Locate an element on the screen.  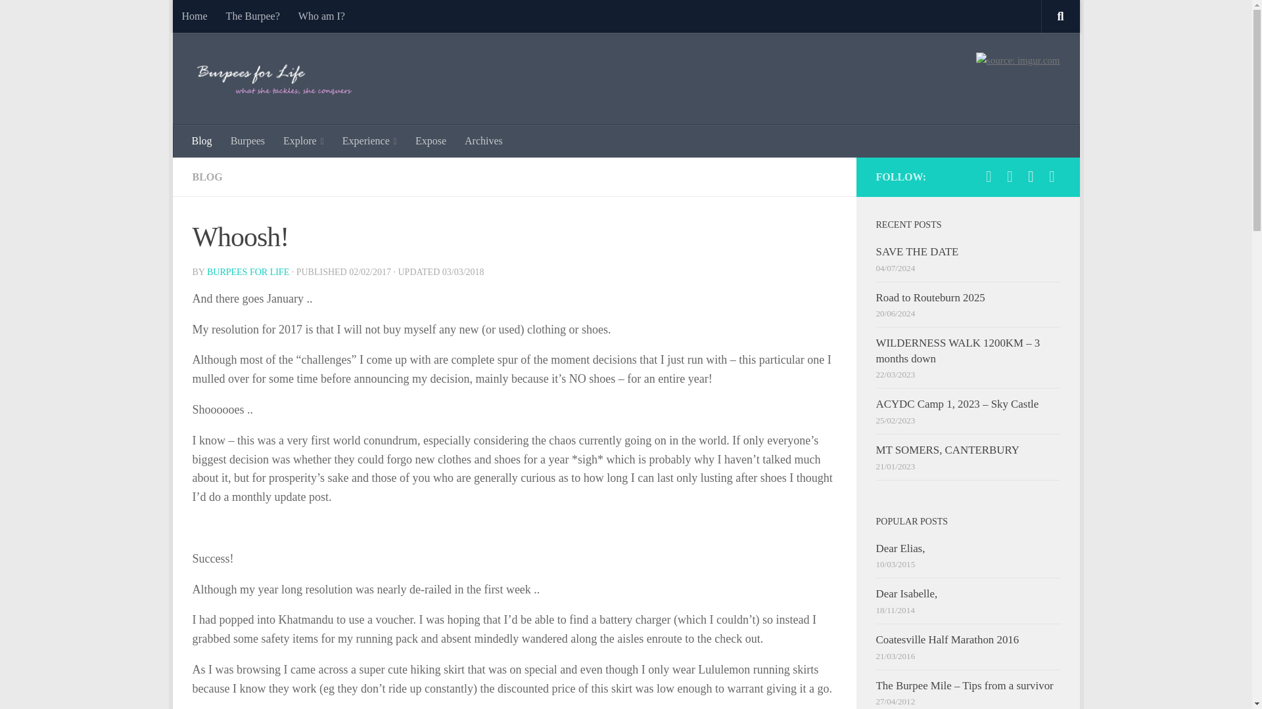
Expose is located at coordinates (431, 140).